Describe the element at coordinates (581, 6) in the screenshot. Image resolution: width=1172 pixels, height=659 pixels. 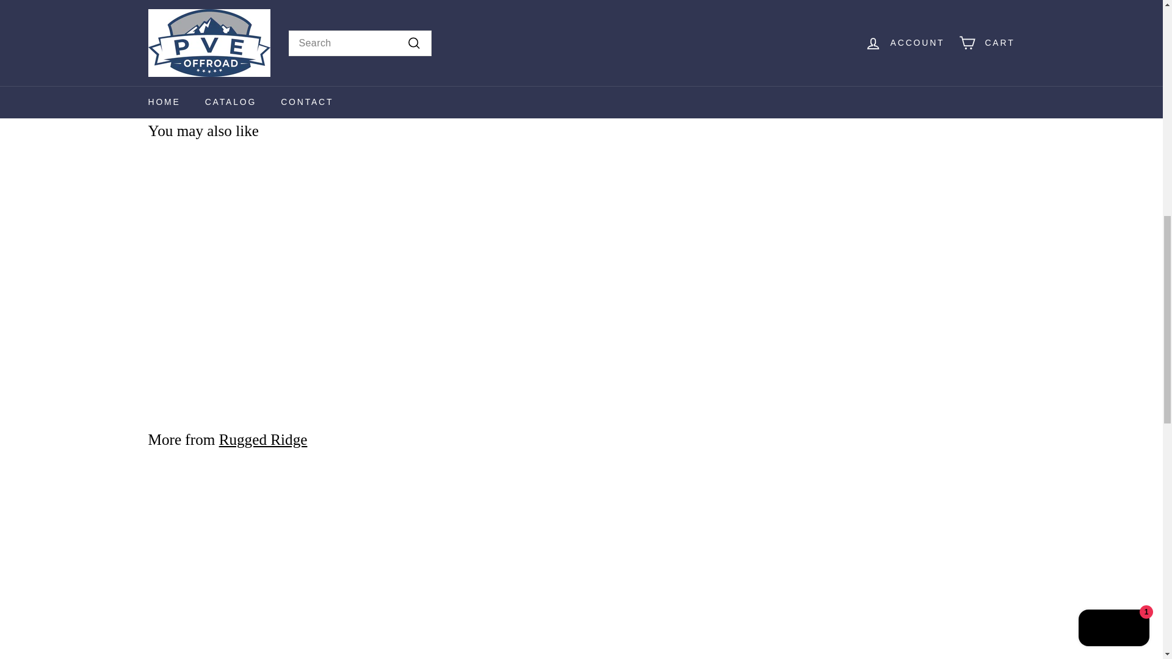
I see `Description` at that location.